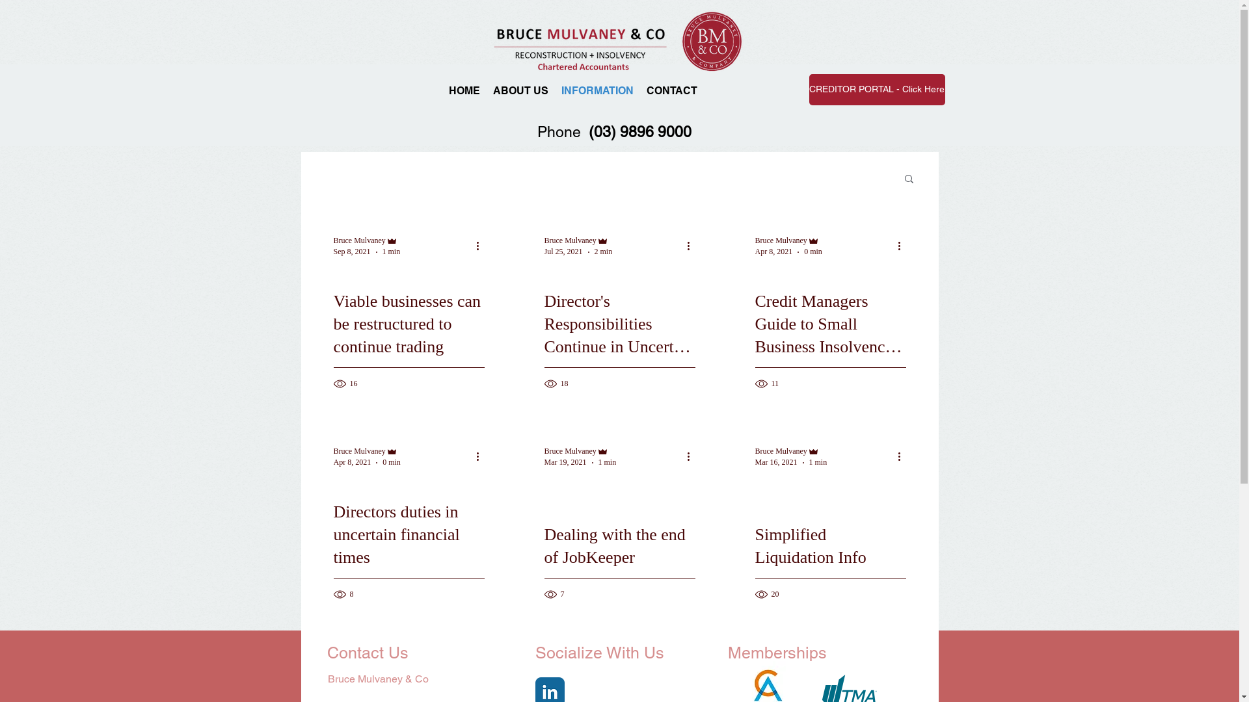  What do you see at coordinates (409, 550) in the screenshot?
I see `Directors duties in uncertain financial times` at bounding box center [409, 550].